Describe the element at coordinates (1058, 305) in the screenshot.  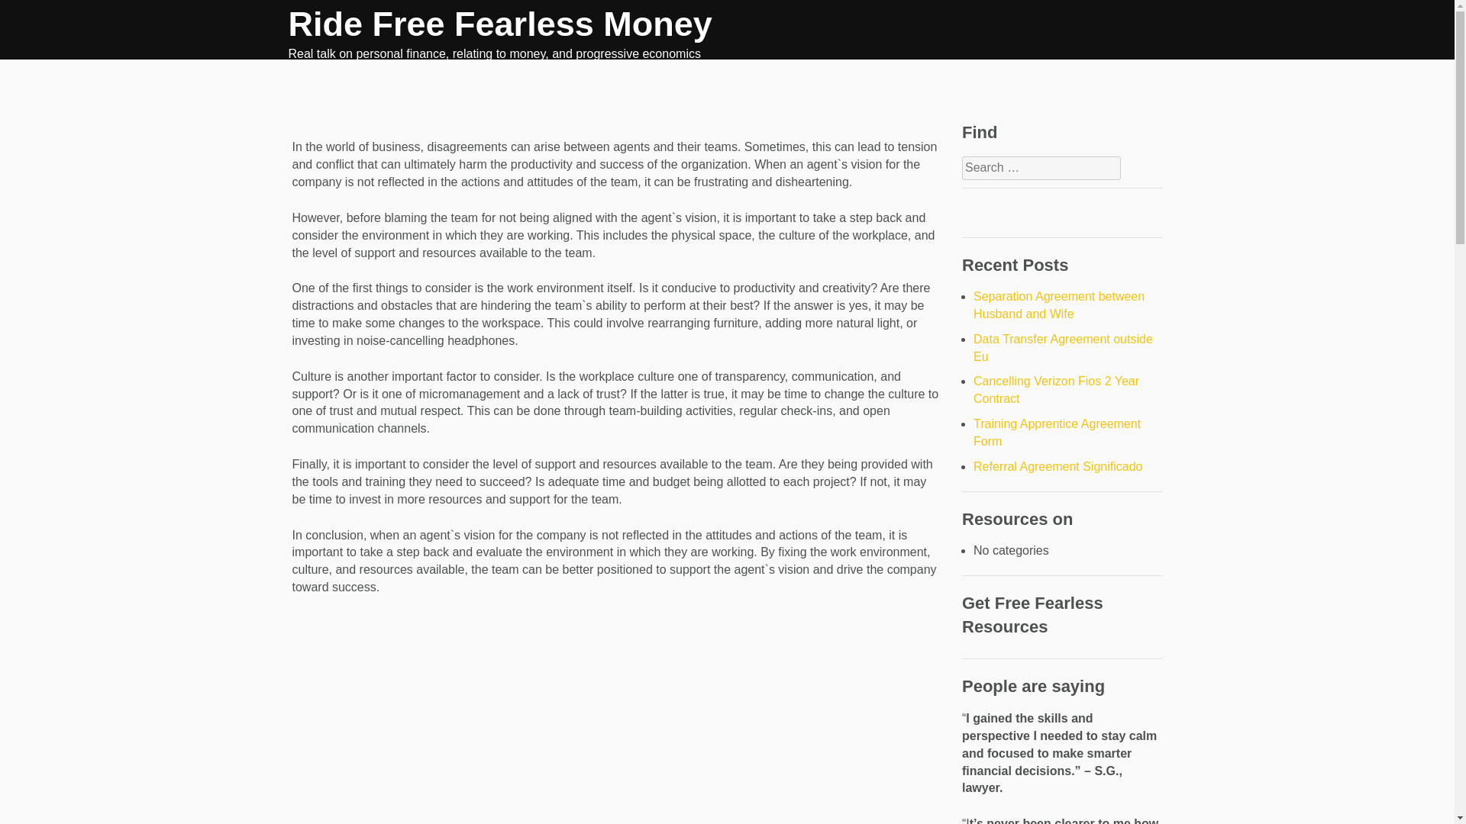
I see `Separation Agreement between Husband and Wife` at that location.